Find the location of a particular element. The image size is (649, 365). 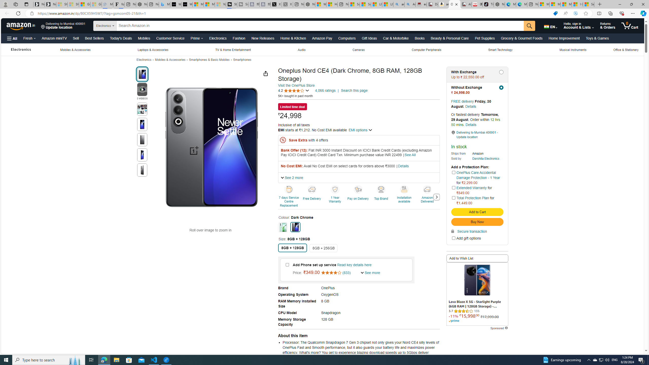

Visit the OnePlus Store is located at coordinates (296, 85).